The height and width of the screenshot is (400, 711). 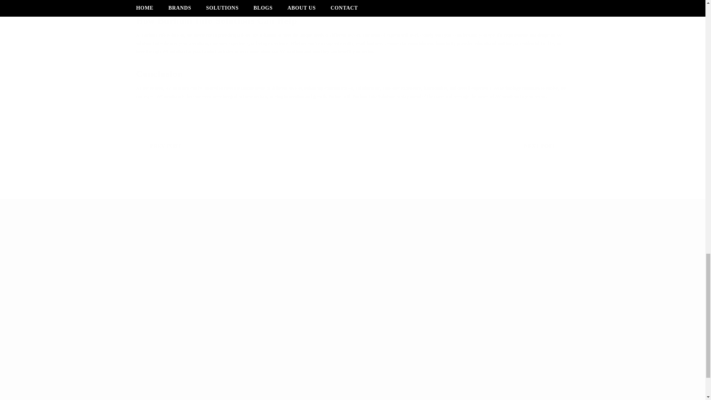 I want to click on PREV POST, so click(x=166, y=146).